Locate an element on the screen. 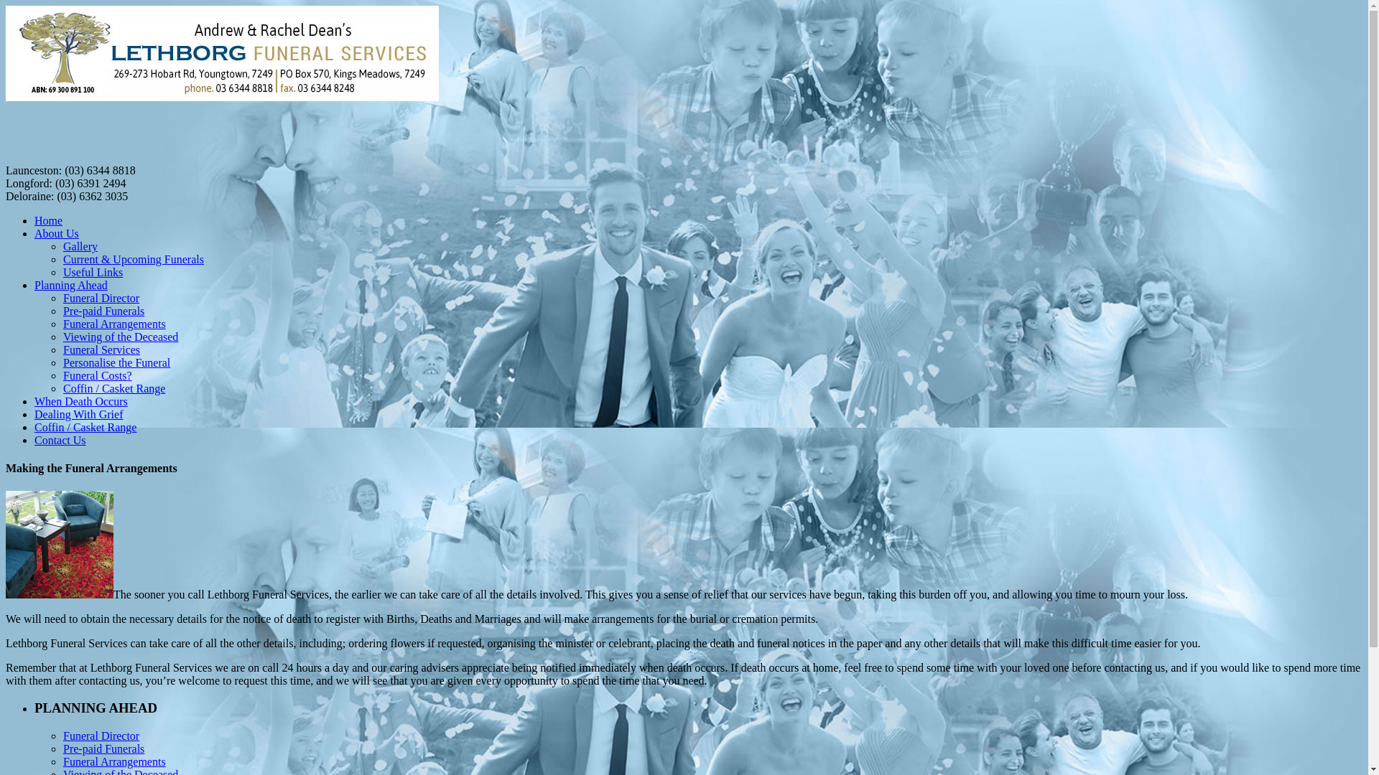 This screenshot has height=775, width=1379. When Death Occurs is located at coordinates (81, 402).